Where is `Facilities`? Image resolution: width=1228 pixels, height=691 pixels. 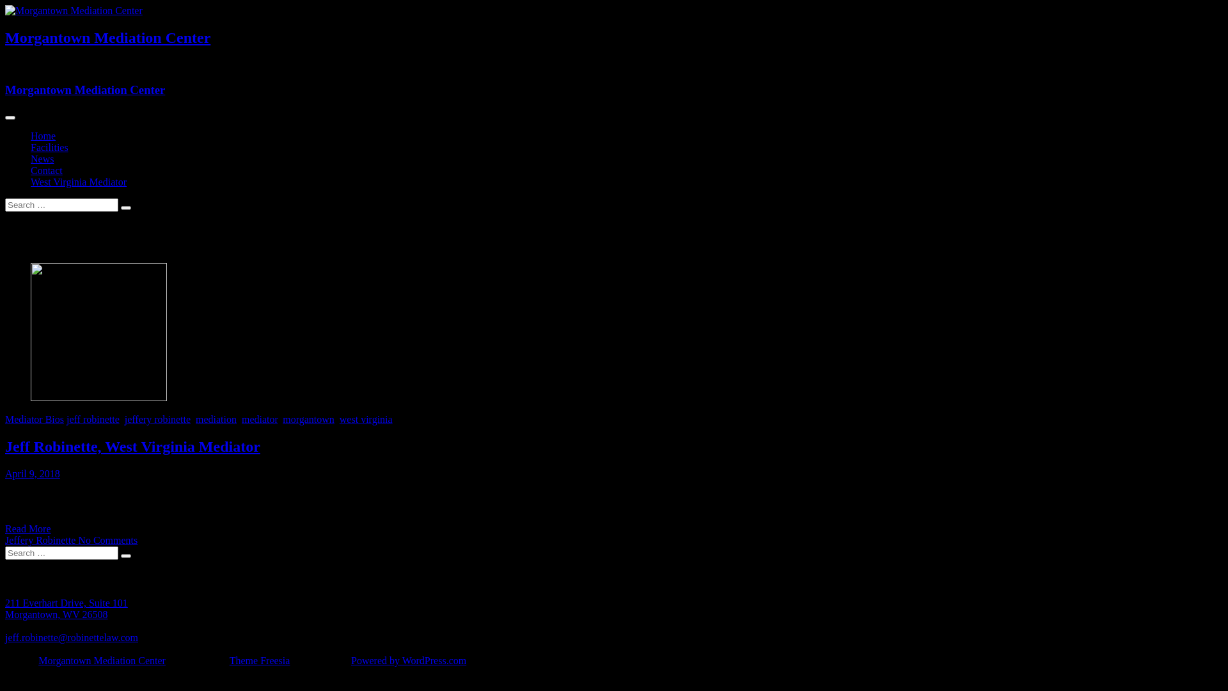 Facilities is located at coordinates (50, 147).